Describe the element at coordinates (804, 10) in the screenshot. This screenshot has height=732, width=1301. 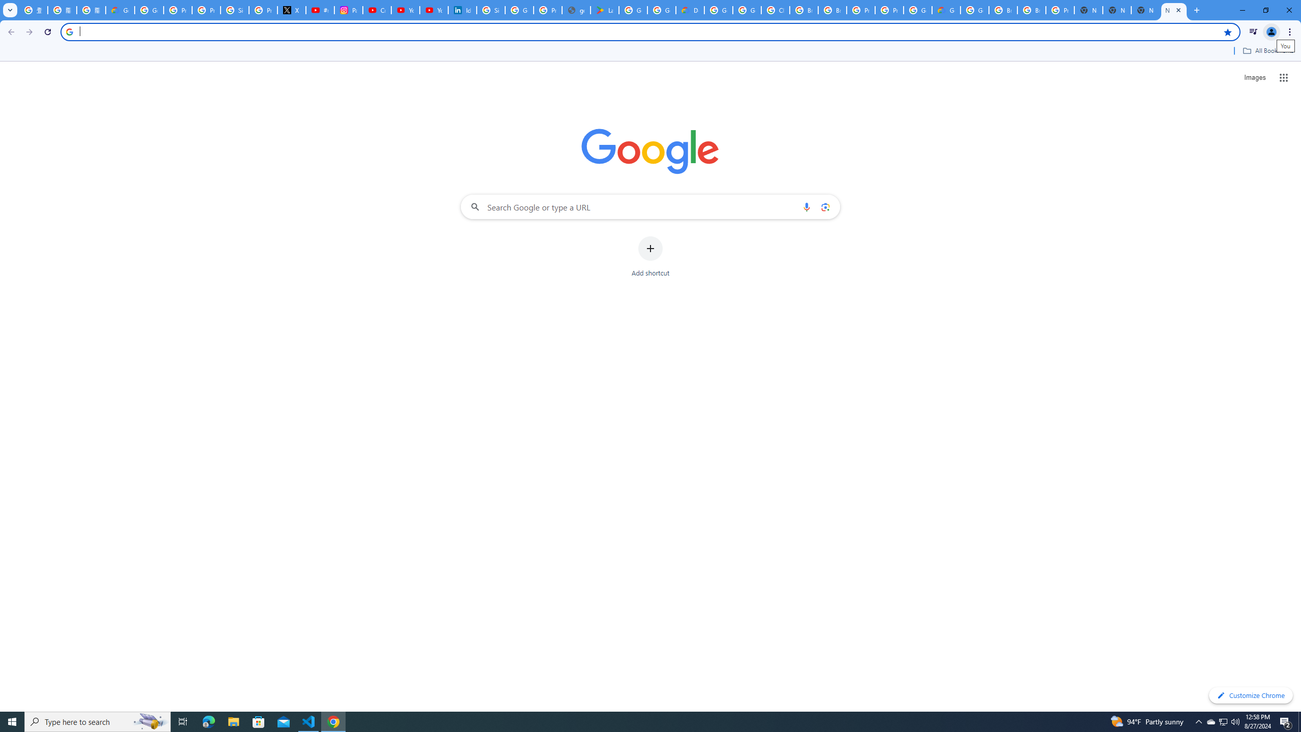
I see `Browse Chrome as a guest - Computer - Google Chrome Help` at that location.